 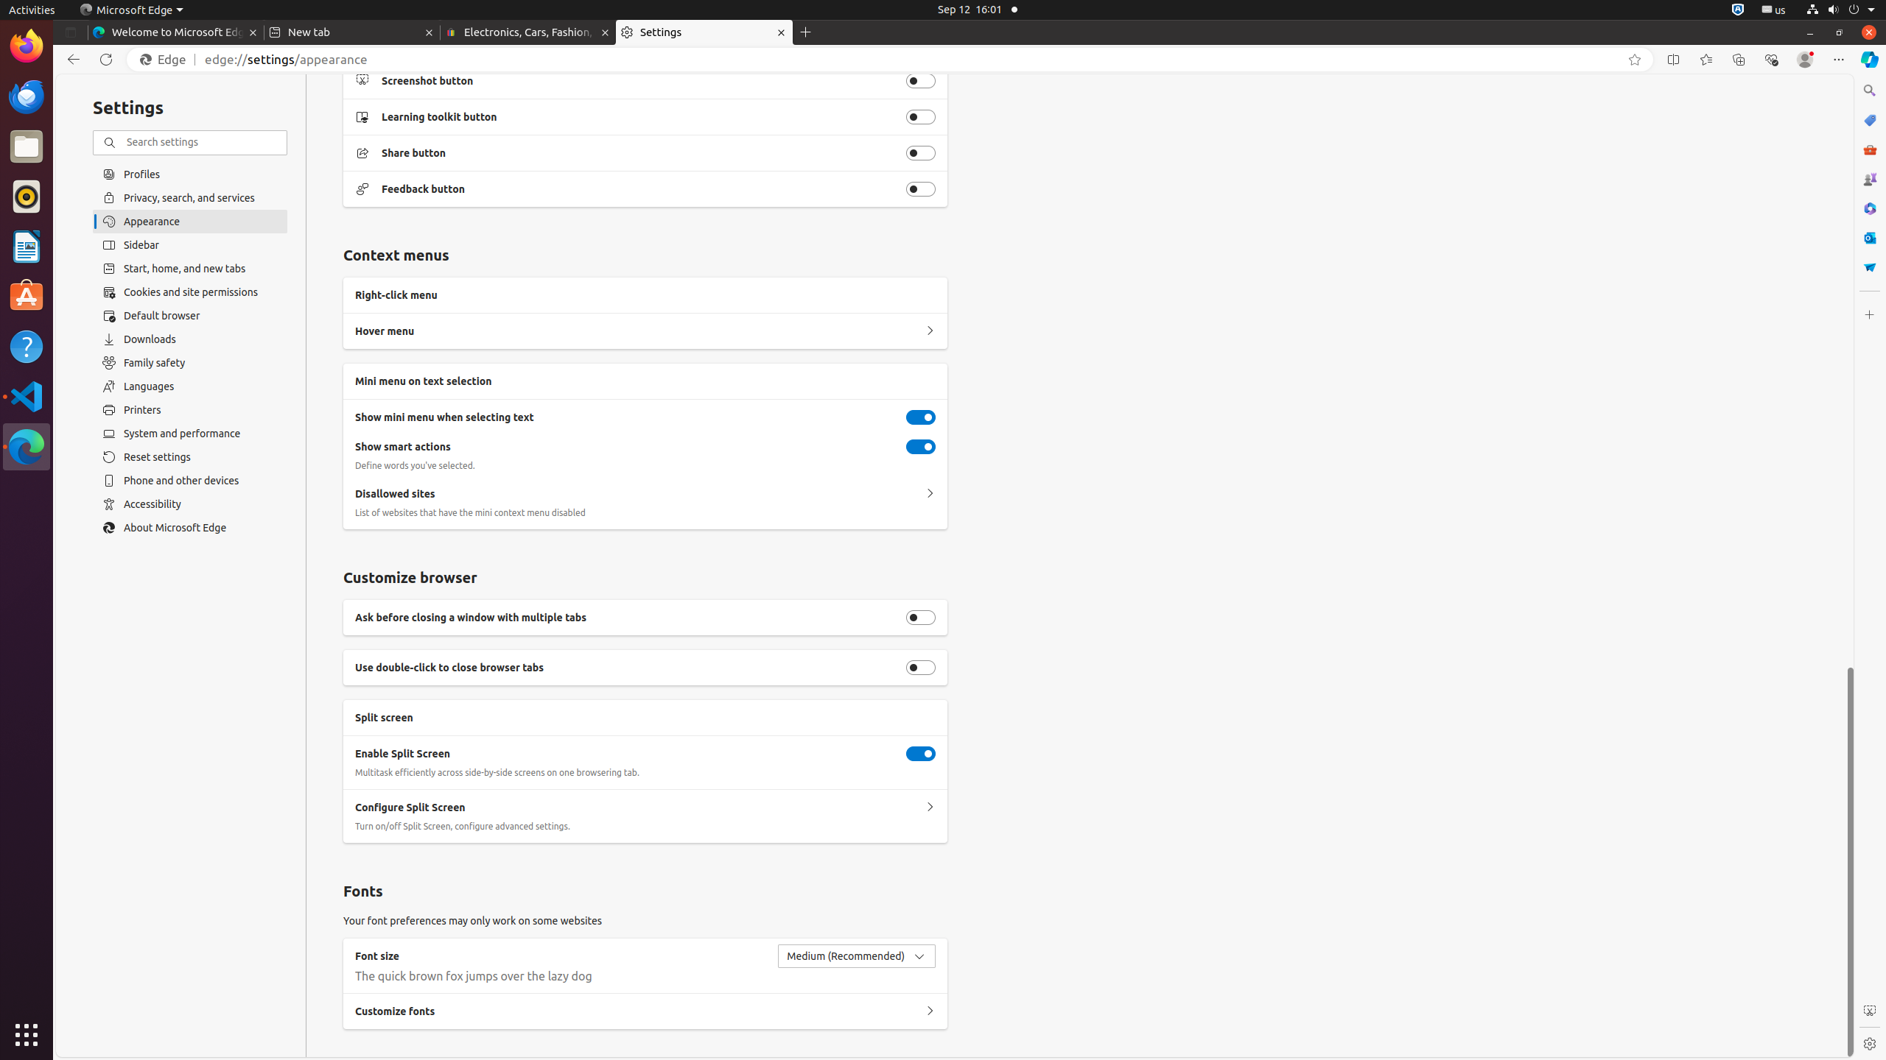 I want to click on Close tab, so click(x=253, y=32).